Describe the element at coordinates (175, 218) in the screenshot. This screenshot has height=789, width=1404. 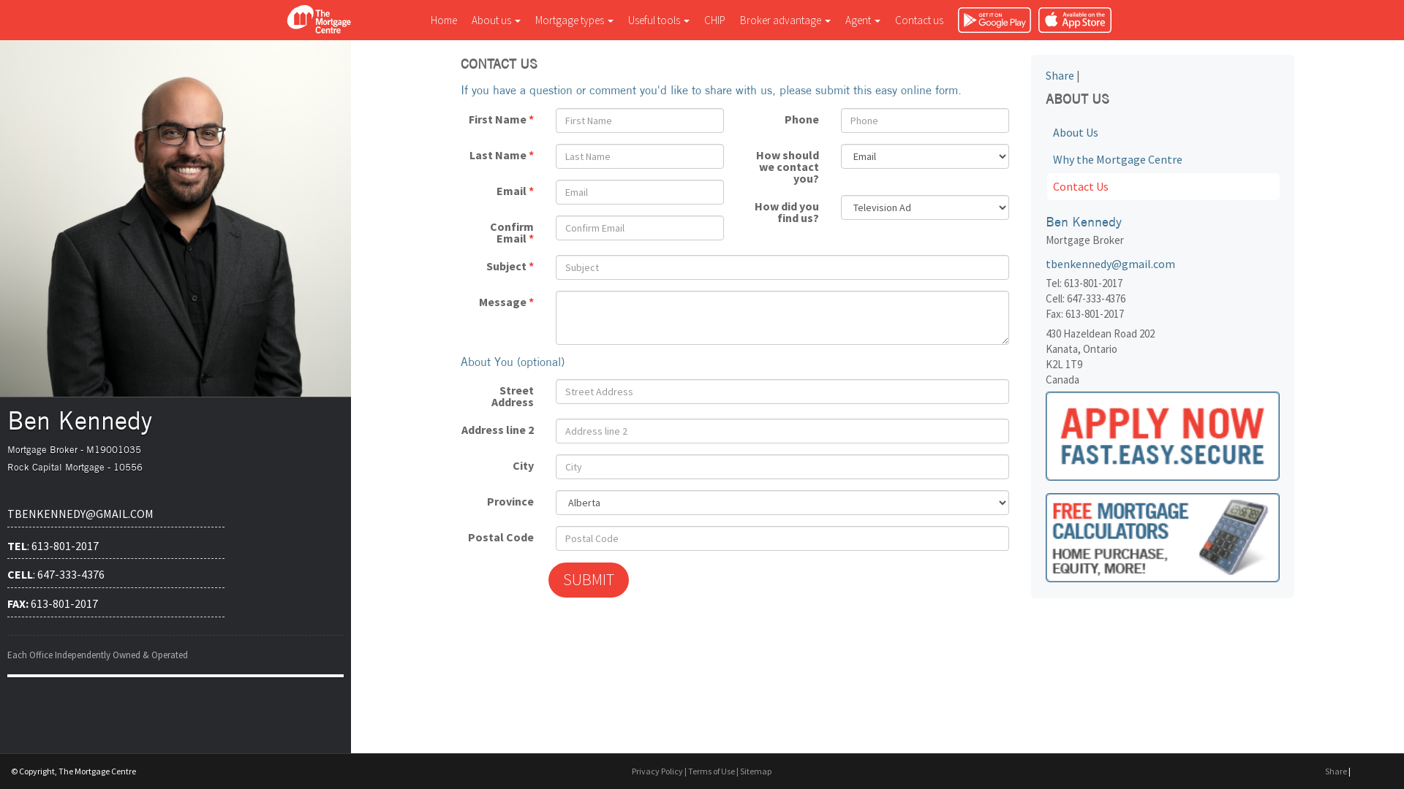
I see `Ben Kennedy` at that location.